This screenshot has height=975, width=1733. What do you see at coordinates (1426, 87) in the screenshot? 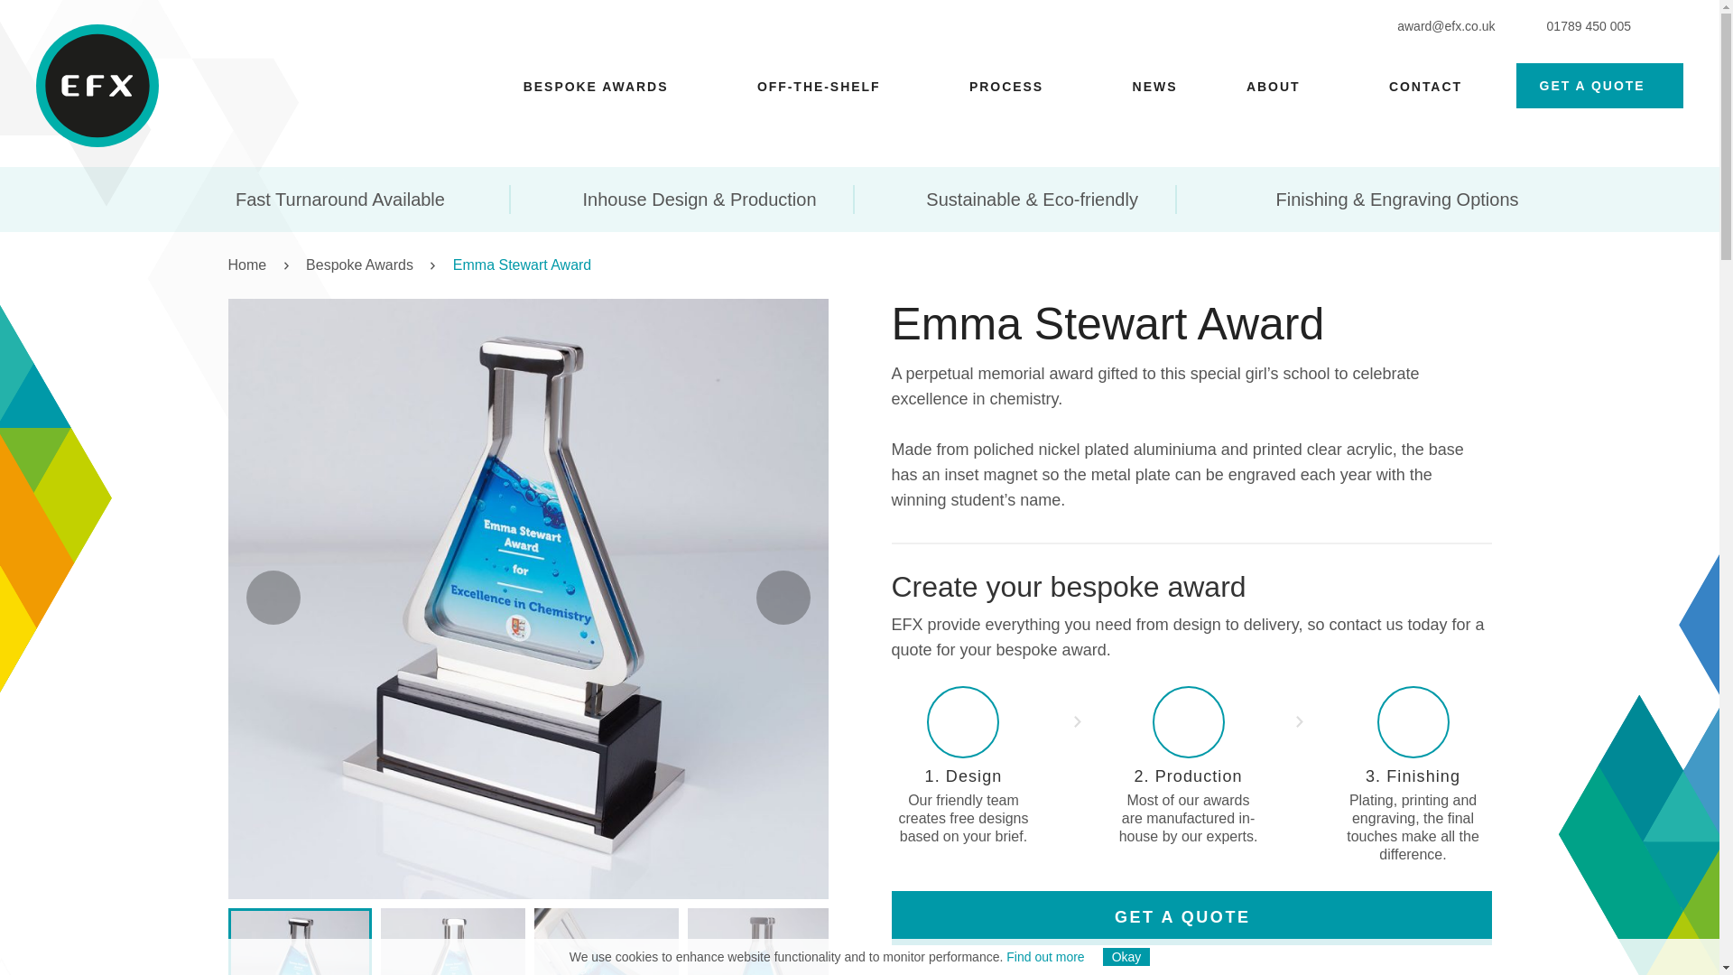
I see `CONTACT` at bounding box center [1426, 87].